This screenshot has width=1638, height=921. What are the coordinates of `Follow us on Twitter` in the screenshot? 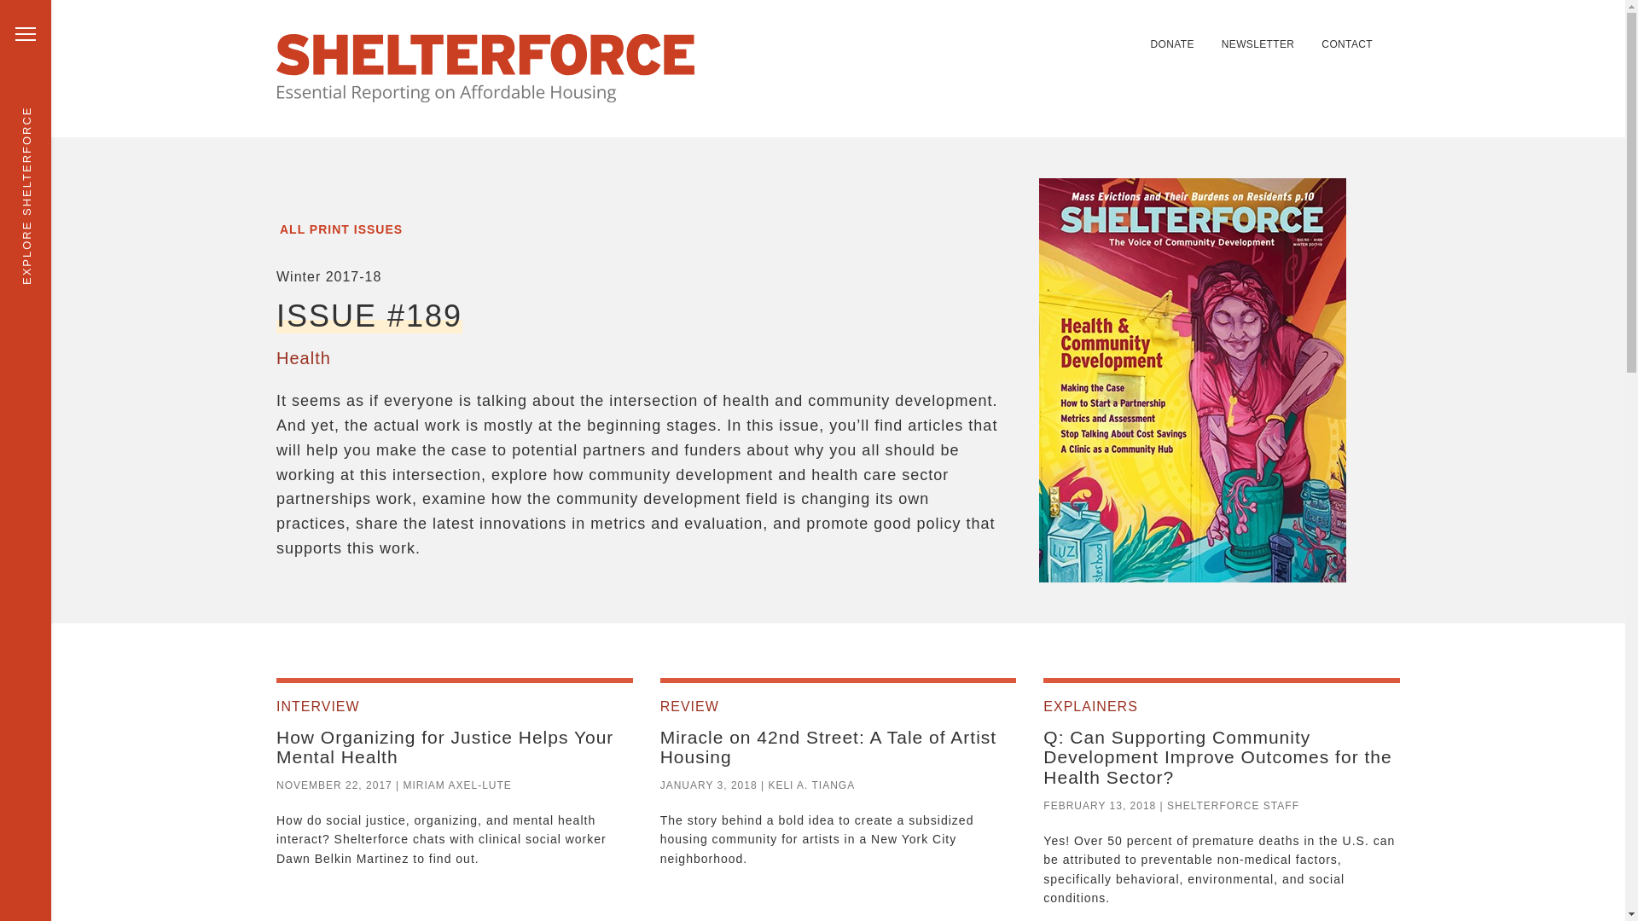 It's located at (1010, 34).